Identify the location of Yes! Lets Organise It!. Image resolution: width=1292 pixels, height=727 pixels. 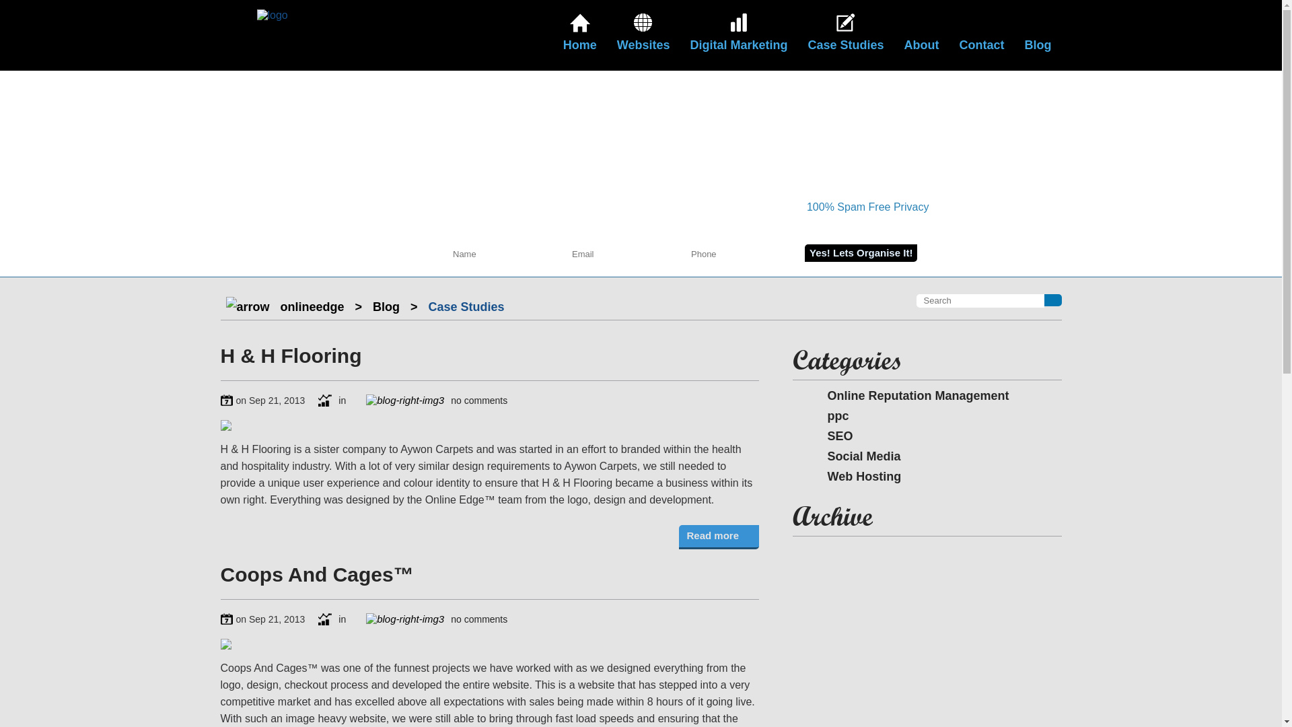
(861, 253).